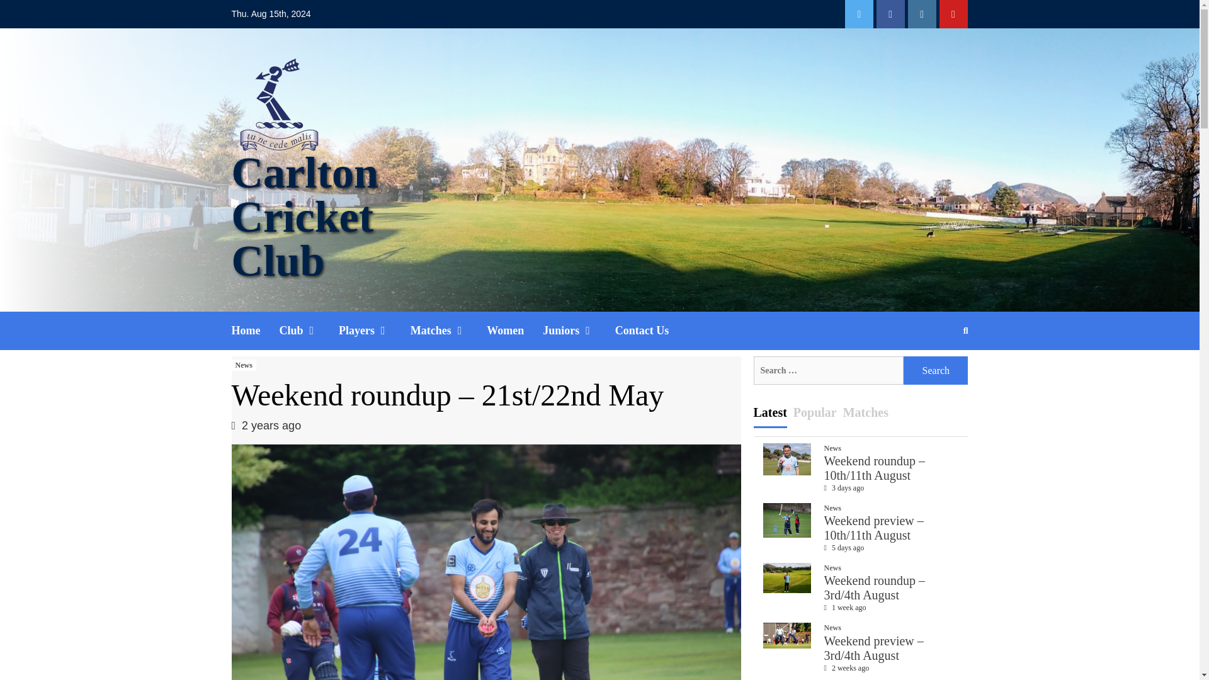 The width and height of the screenshot is (1209, 680). I want to click on Club, so click(309, 331).